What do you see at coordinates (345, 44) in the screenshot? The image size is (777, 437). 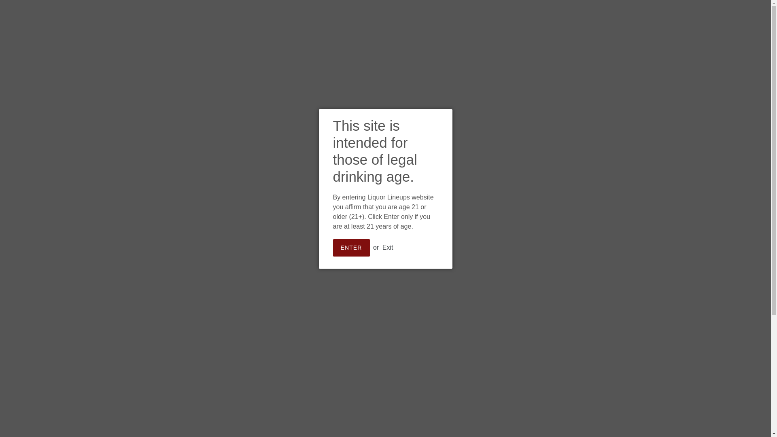 I see `Submit` at bounding box center [345, 44].